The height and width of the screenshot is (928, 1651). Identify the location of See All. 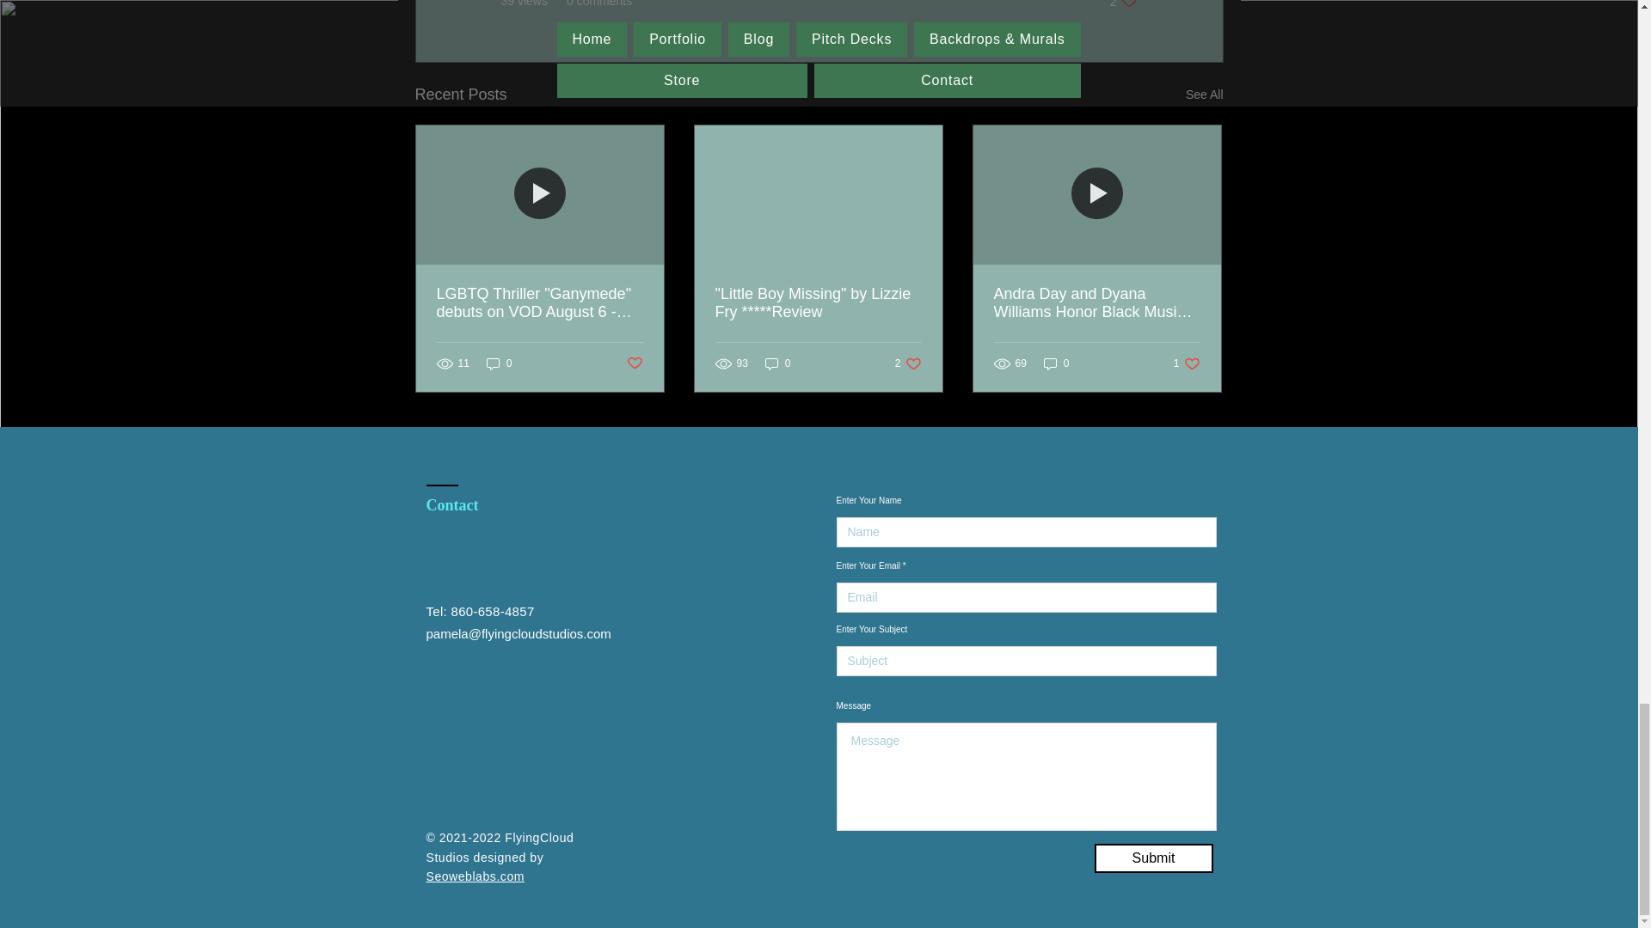
(1187, 363).